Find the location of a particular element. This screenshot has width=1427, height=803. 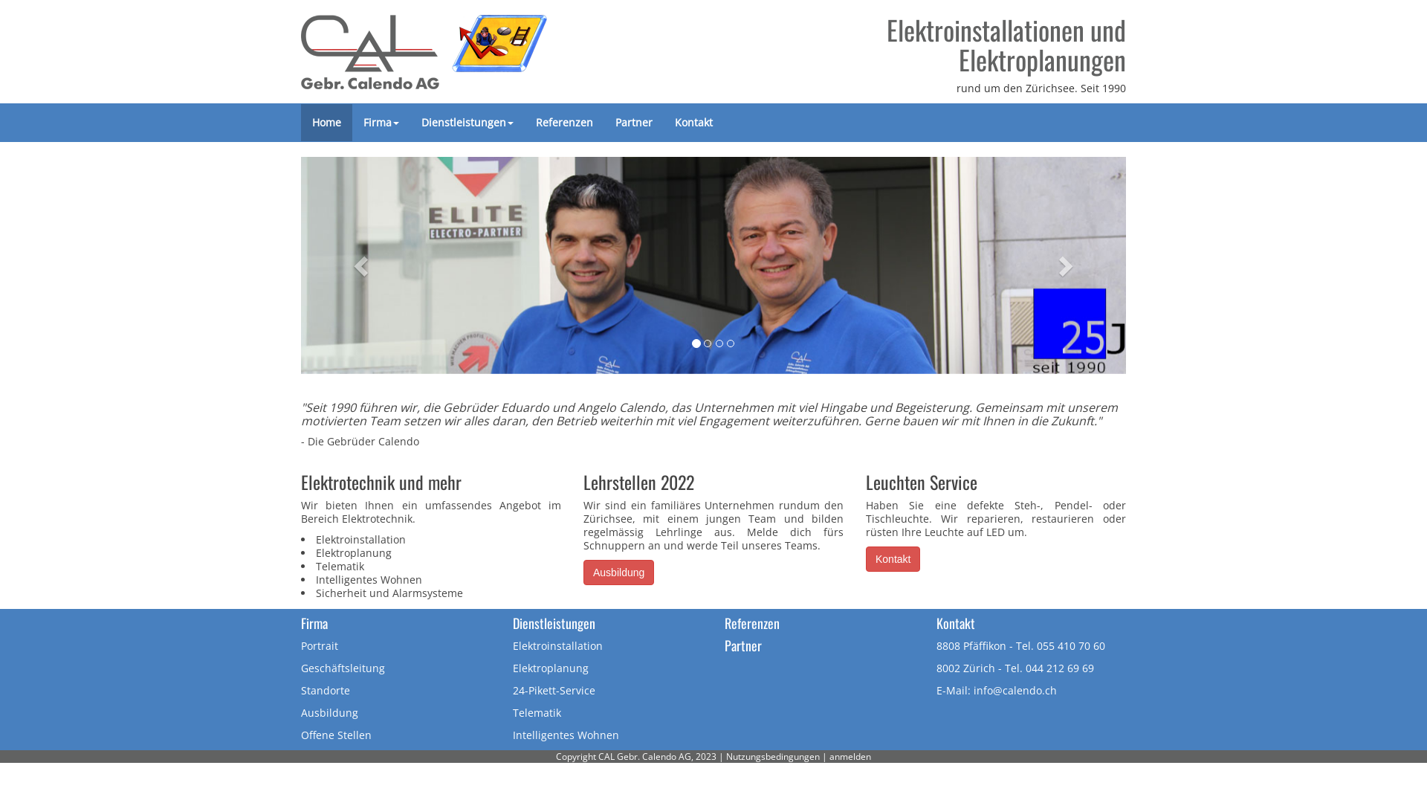

Ausbildung is located at coordinates (618, 573).